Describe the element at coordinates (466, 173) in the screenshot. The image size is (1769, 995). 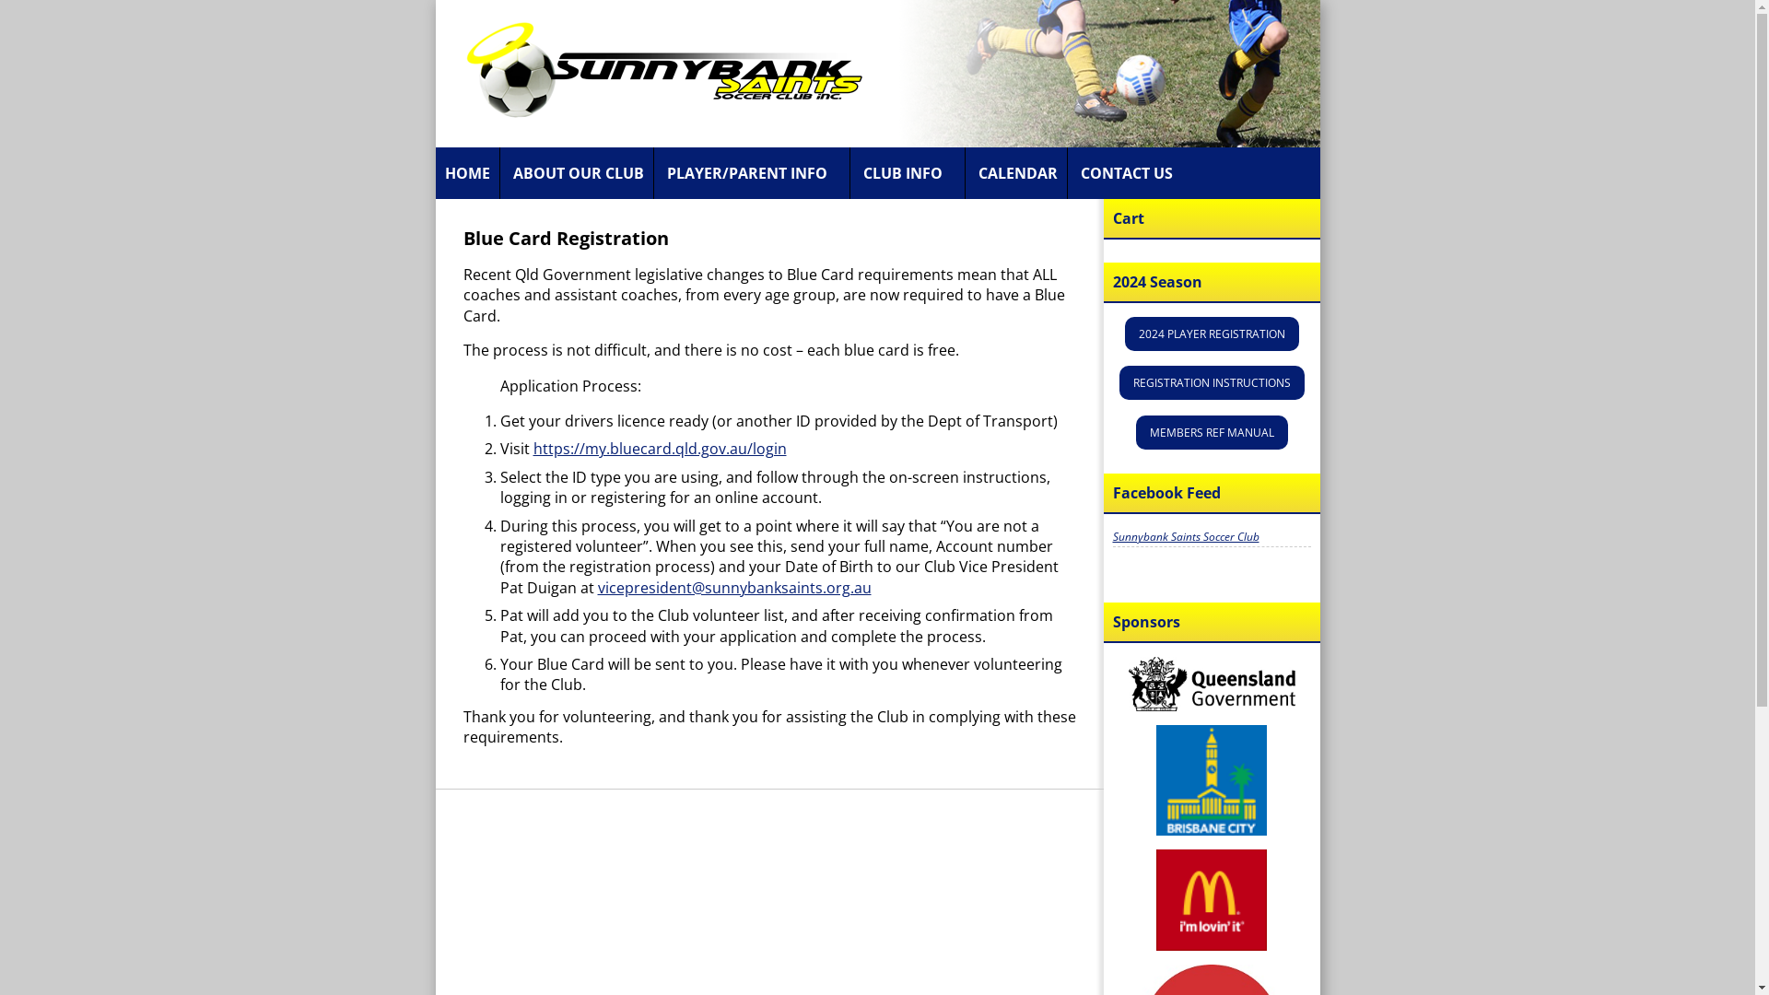
I see `HOME` at that location.